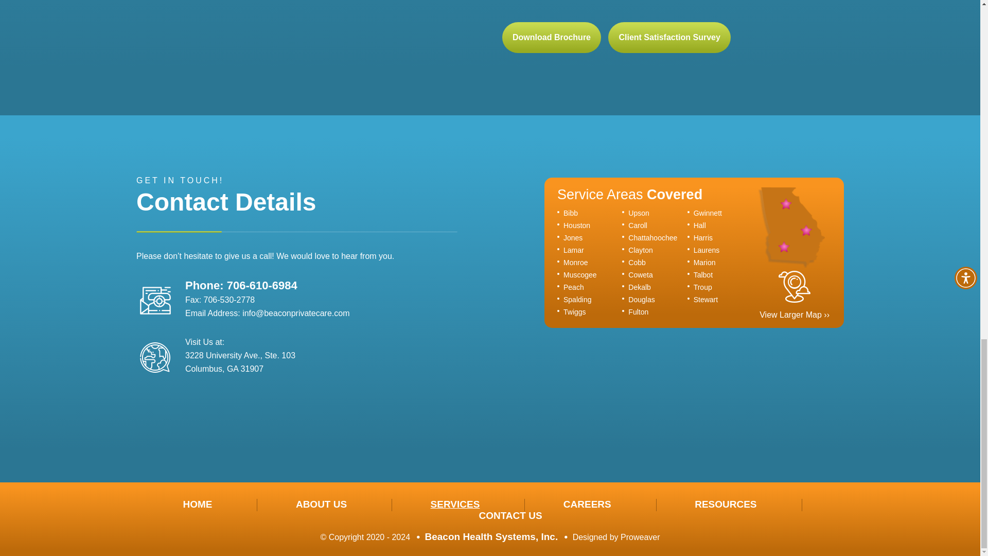 This screenshot has height=556, width=988. What do you see at coordinates (669, 37) in the screenshot?
I see `Client Satisfaction Survey` at bounding box center [669, 37].